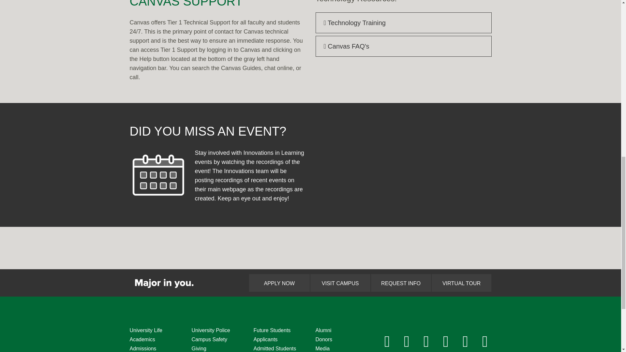 The height and width of the screenshot is (352, 626). What do you see at coordinates (407, 341) in the screenshot?
I see `Instagram` at bounding box center [407, 341].